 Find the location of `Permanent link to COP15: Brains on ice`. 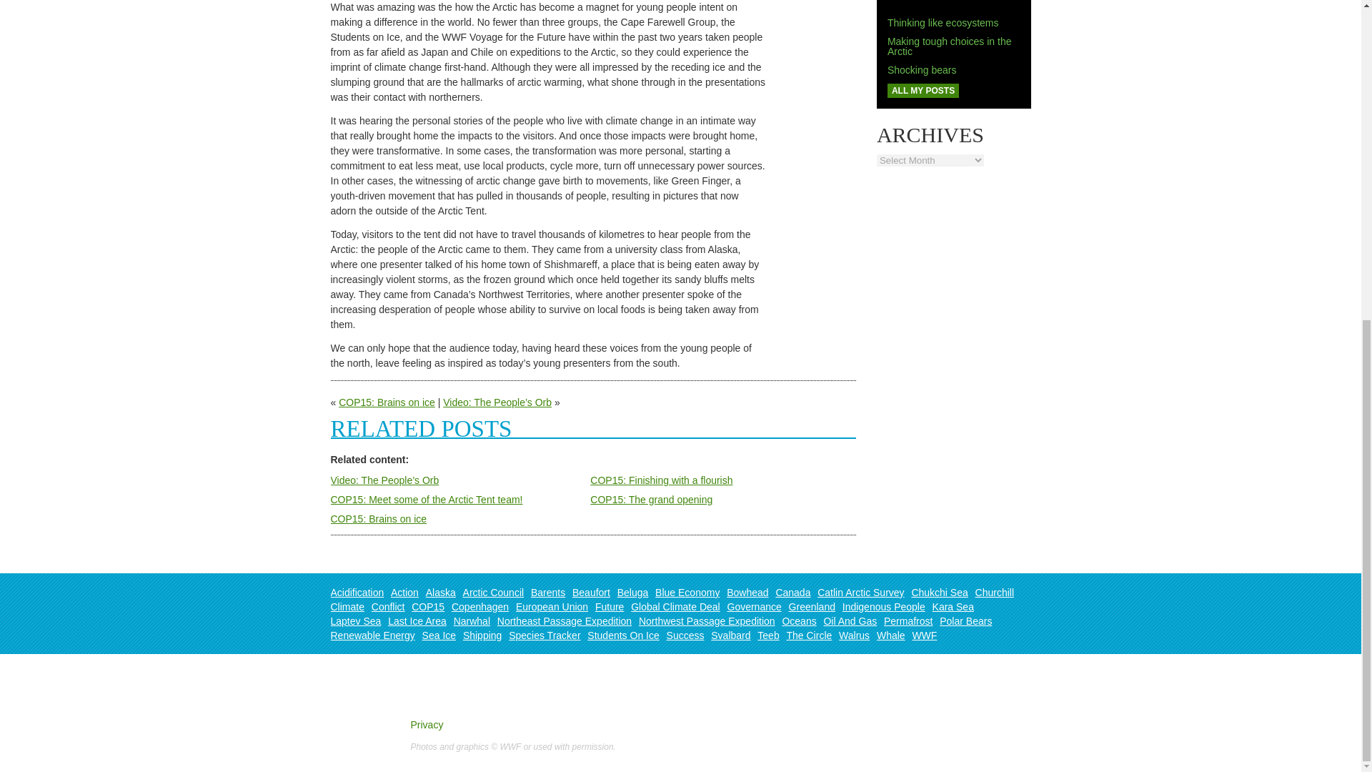

Permanent link to COP15: Brains on ice is located at coordinates (379, 519).